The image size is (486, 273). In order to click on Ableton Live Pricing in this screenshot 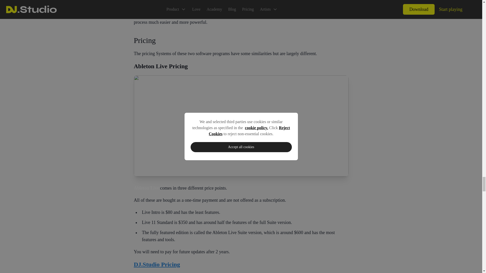, I will do `click(241, 66)`.